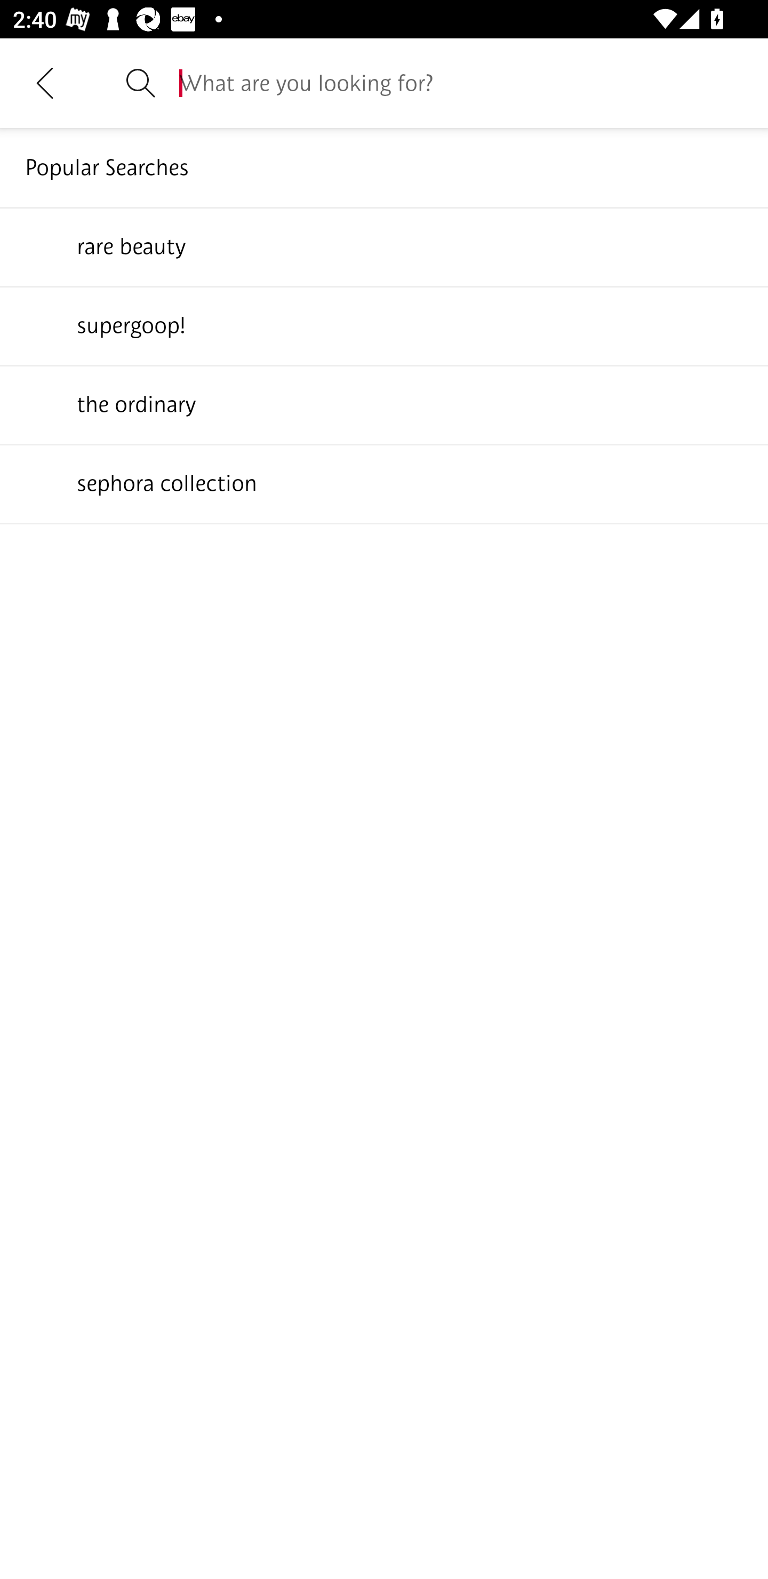 This screenshot has width=768, height=1579. What do you see at coordinates (384, 246) in the screenshot?
I see `rare beauty` at bounding box center [384, 246].